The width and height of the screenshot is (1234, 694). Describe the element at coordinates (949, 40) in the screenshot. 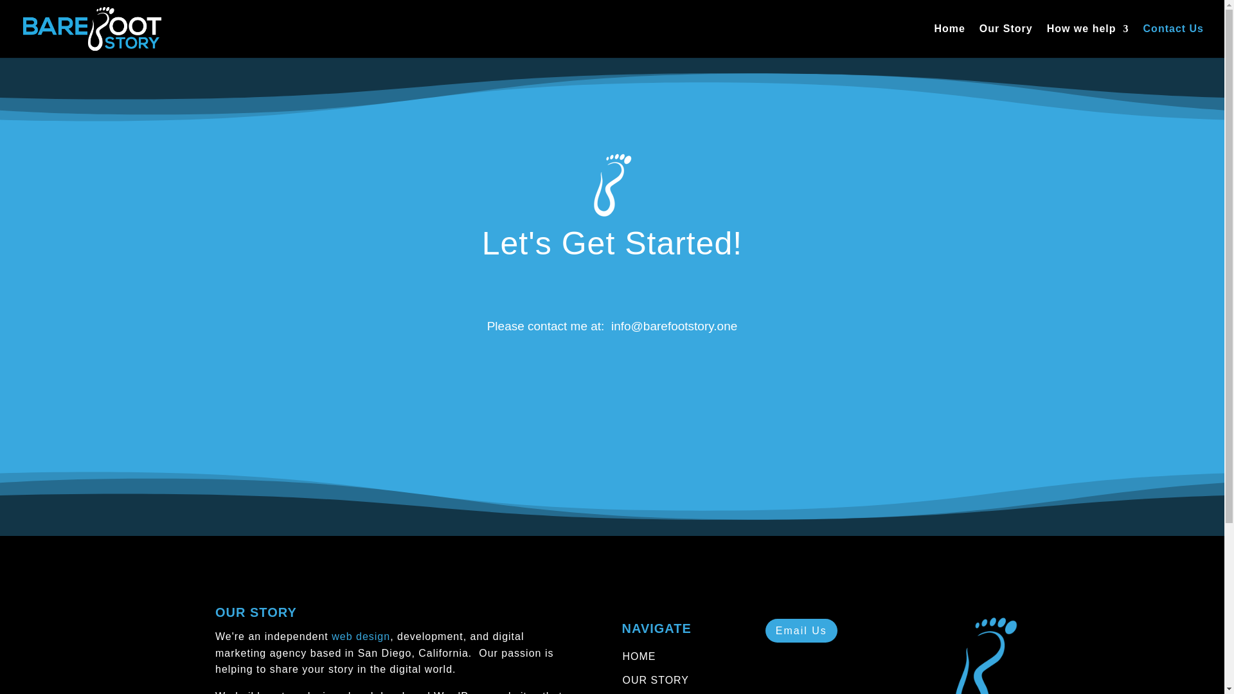

I see `Home` at that location.